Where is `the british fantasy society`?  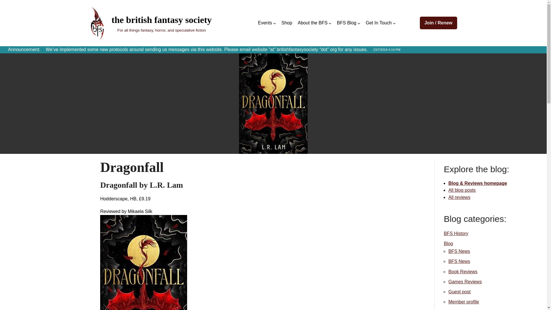 the british fantasy society is located at coordinates (161, 20).